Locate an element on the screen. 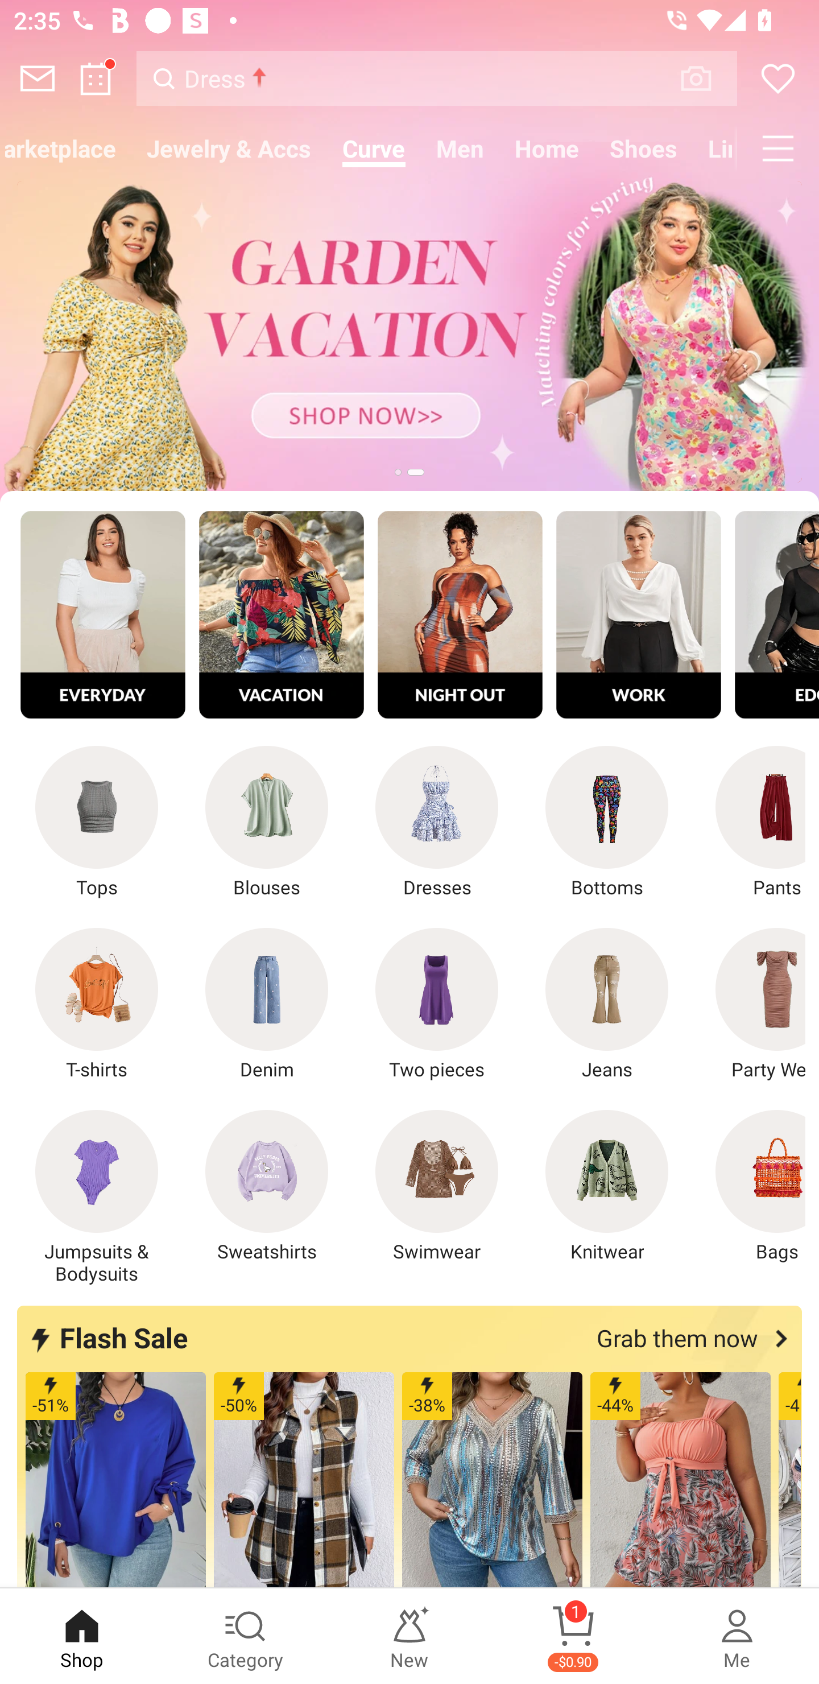 This screenshot has height=1684, width=819. Bags is located at coordinates (749, 1186).